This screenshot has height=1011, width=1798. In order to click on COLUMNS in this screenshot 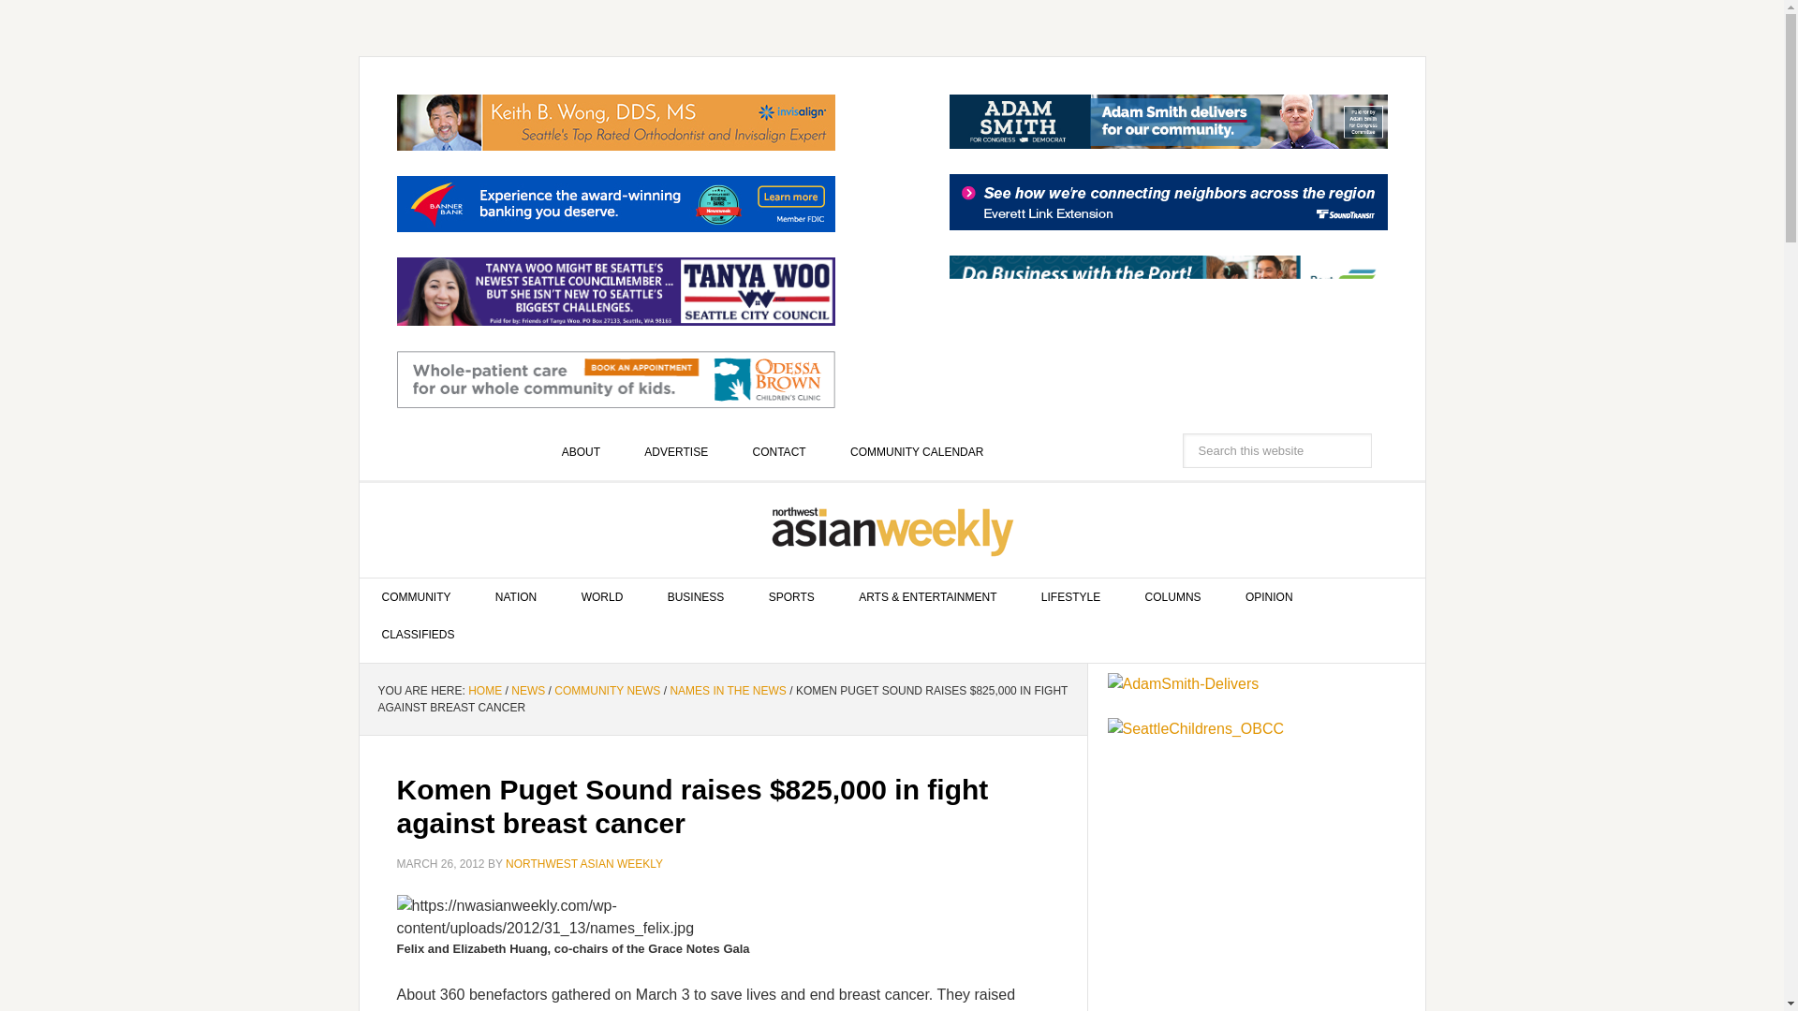, I will do `click(1172, 596)`.